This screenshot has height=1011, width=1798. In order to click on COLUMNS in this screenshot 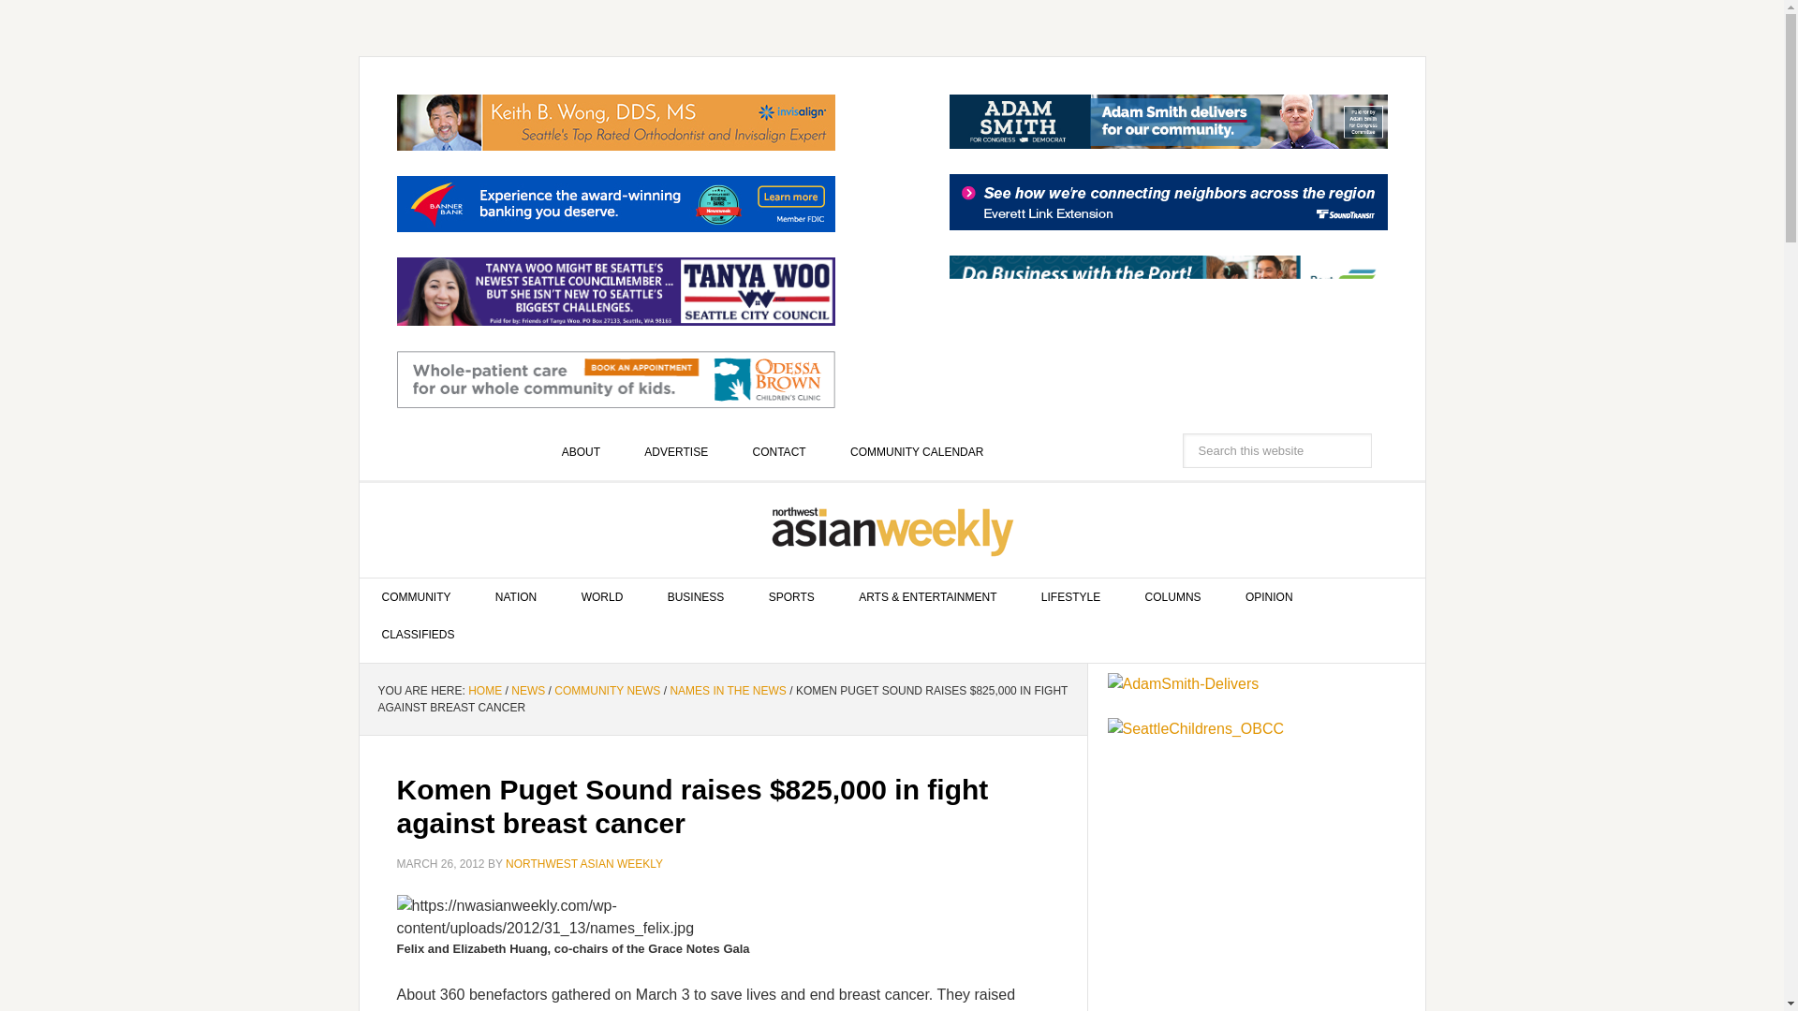, I will do `click(1172, 596)`.